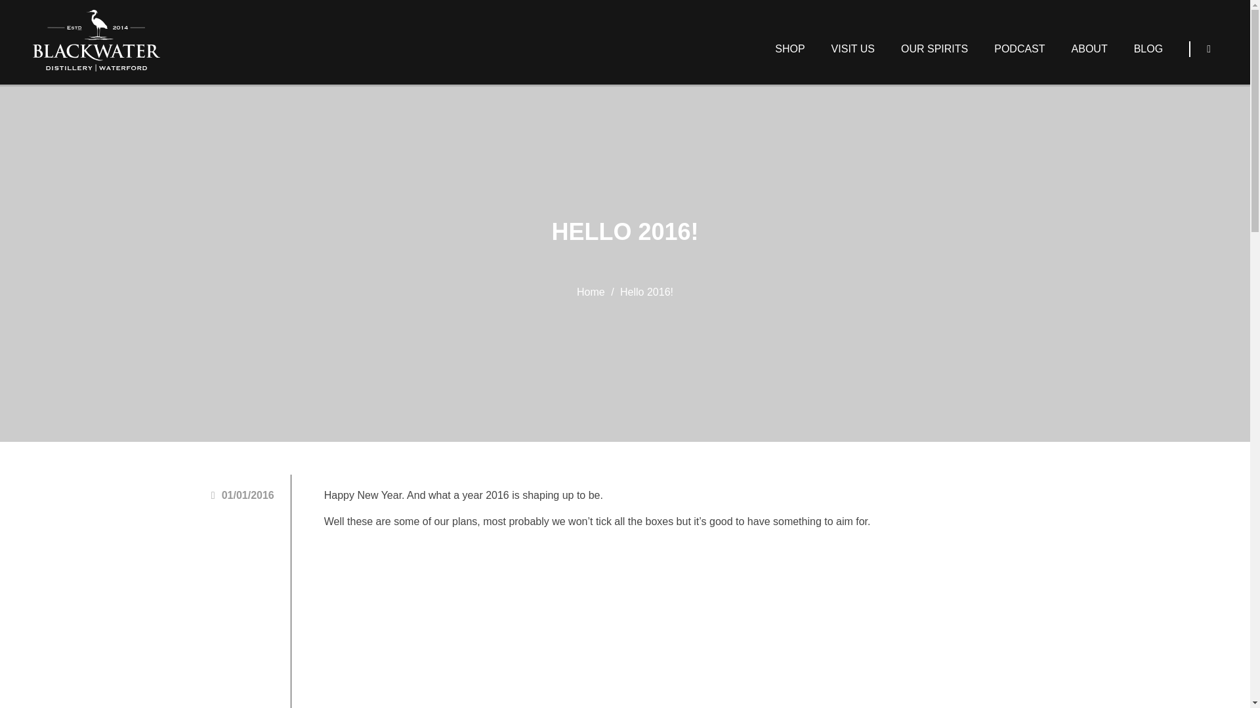 The width and height of the screenshot is (1260, 708). What do you see at coordinates (853, 49) in the screenshot?
I see `Visit Us` at bounding box center [853, 49].